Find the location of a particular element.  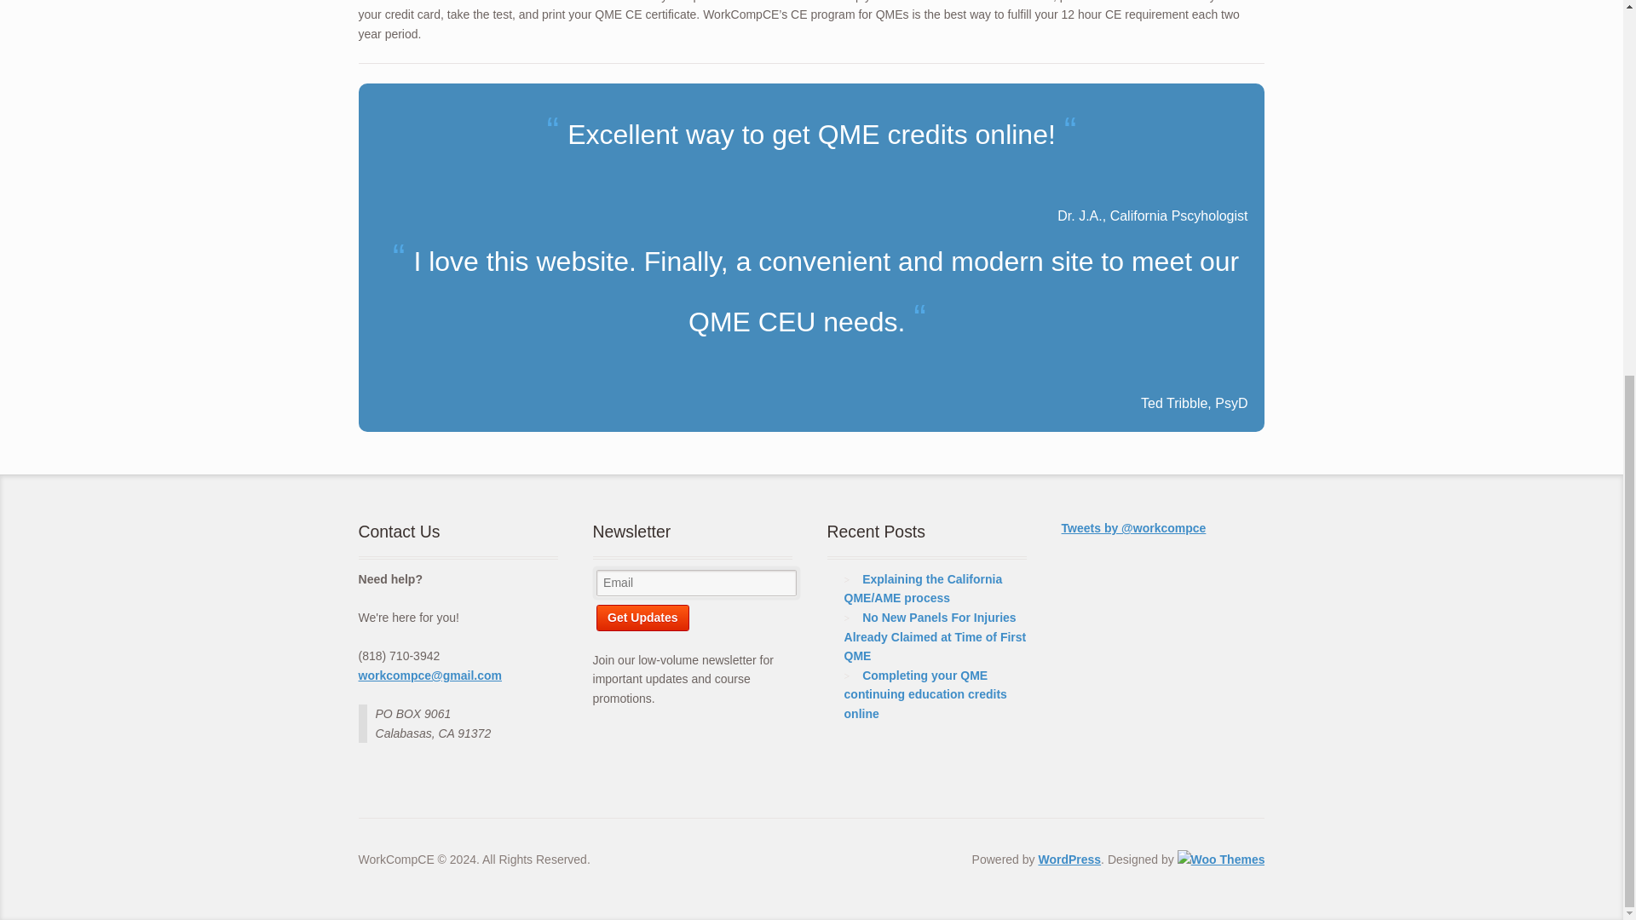

Get Updates is located at coordinates (642, 617).